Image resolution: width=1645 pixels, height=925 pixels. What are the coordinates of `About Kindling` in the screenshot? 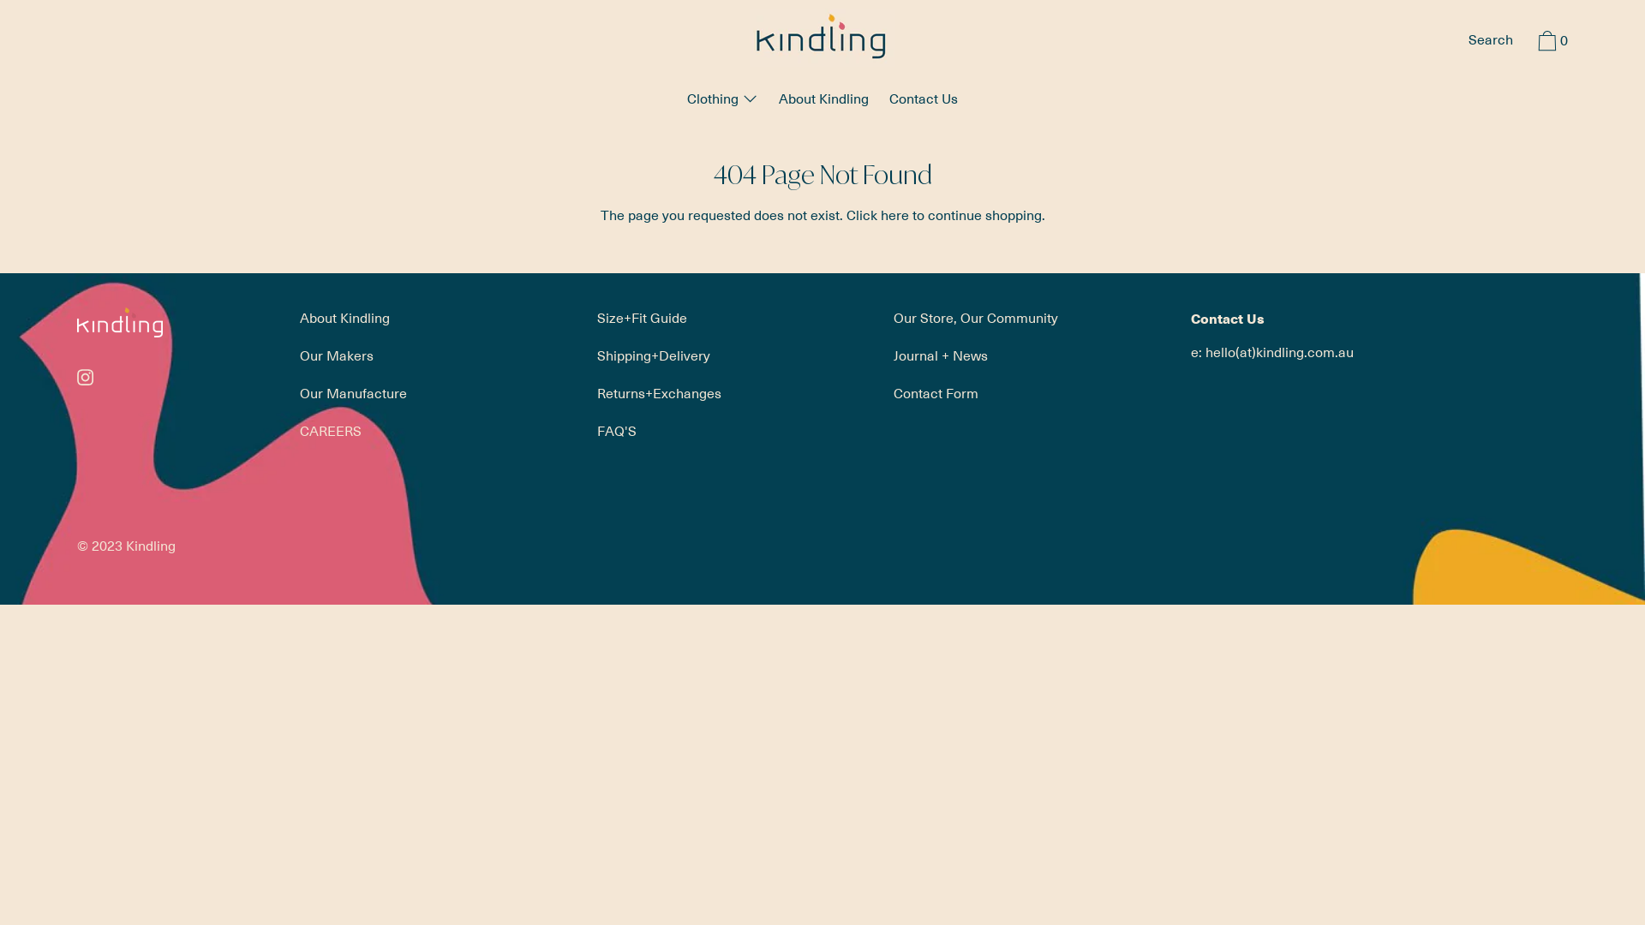 It's located at (344, 318).